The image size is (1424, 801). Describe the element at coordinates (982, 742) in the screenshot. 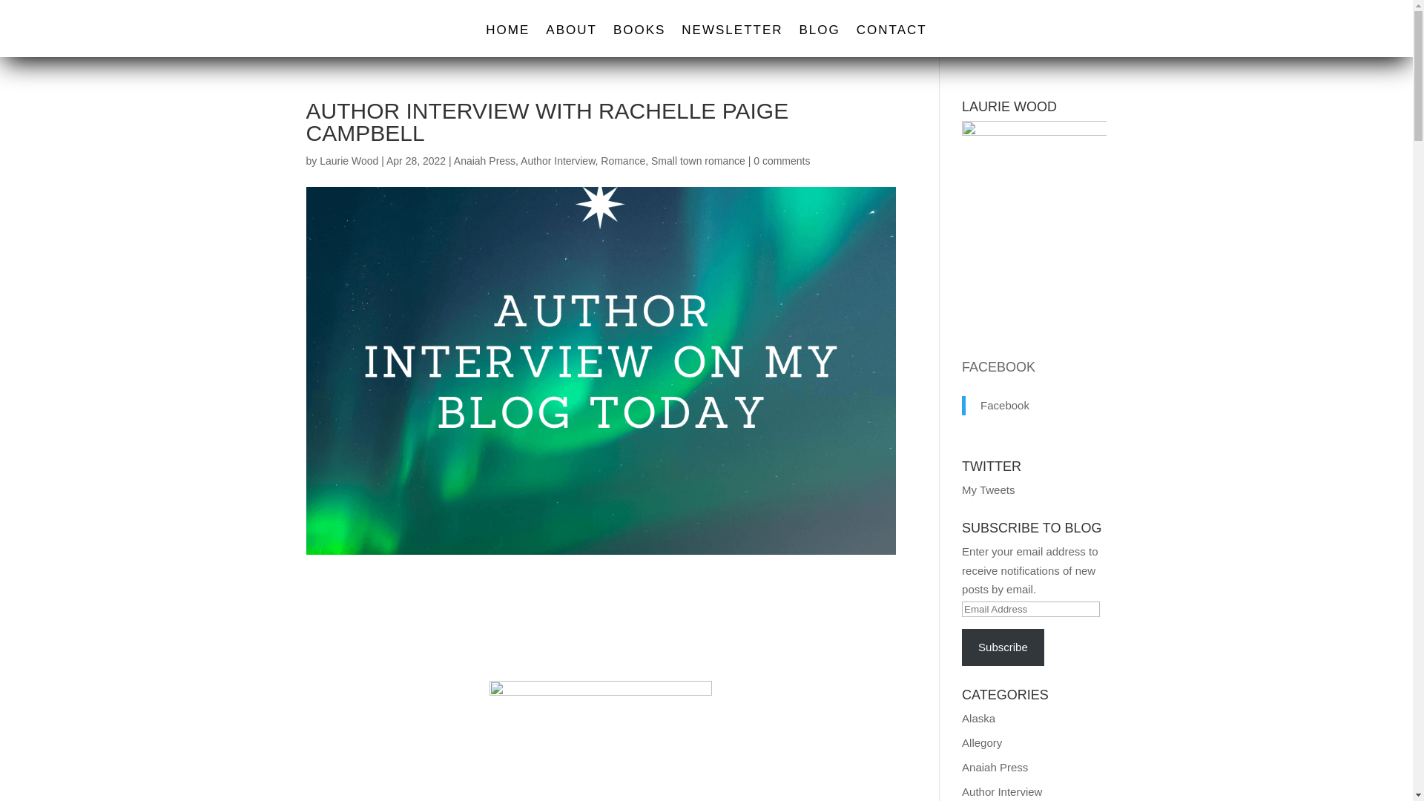

I see `Allegory` at that location.